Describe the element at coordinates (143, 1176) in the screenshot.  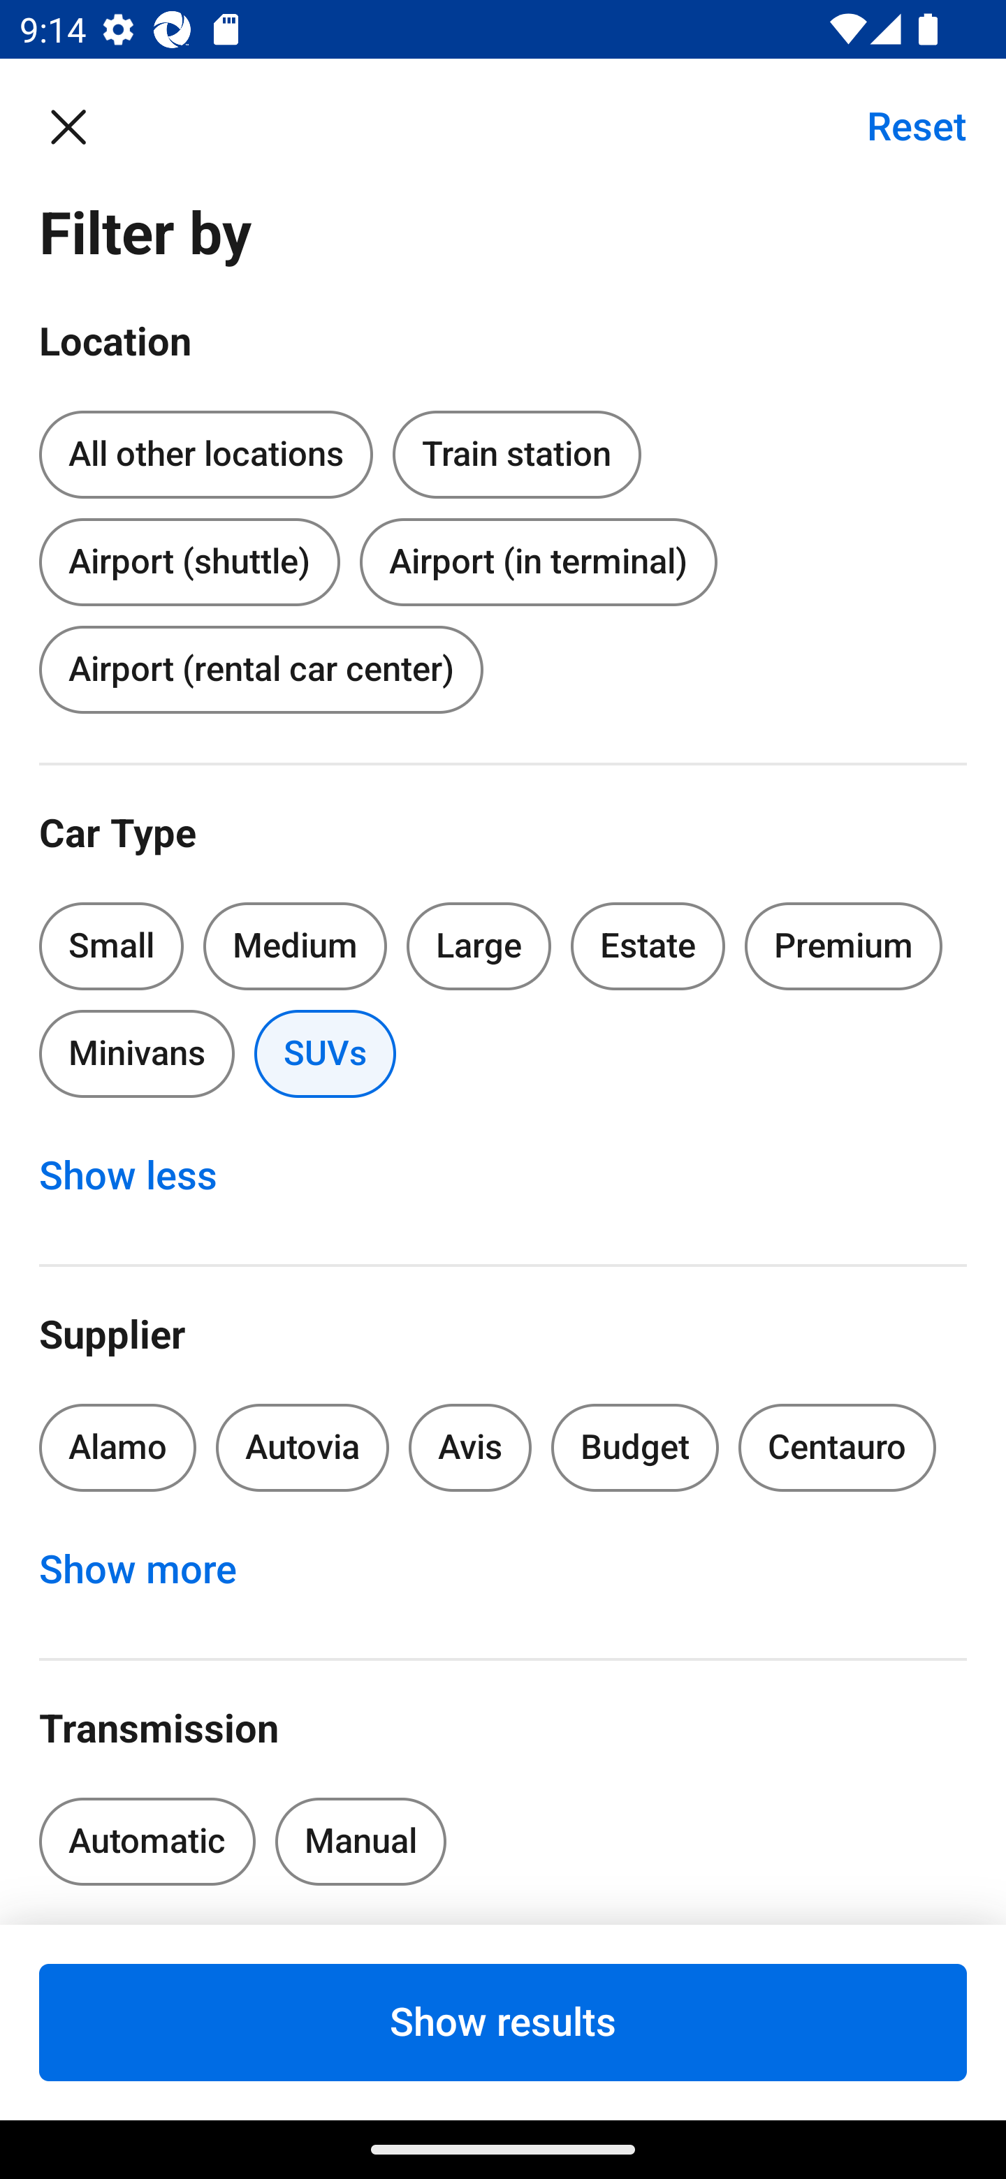
I see `Show less` at that location.